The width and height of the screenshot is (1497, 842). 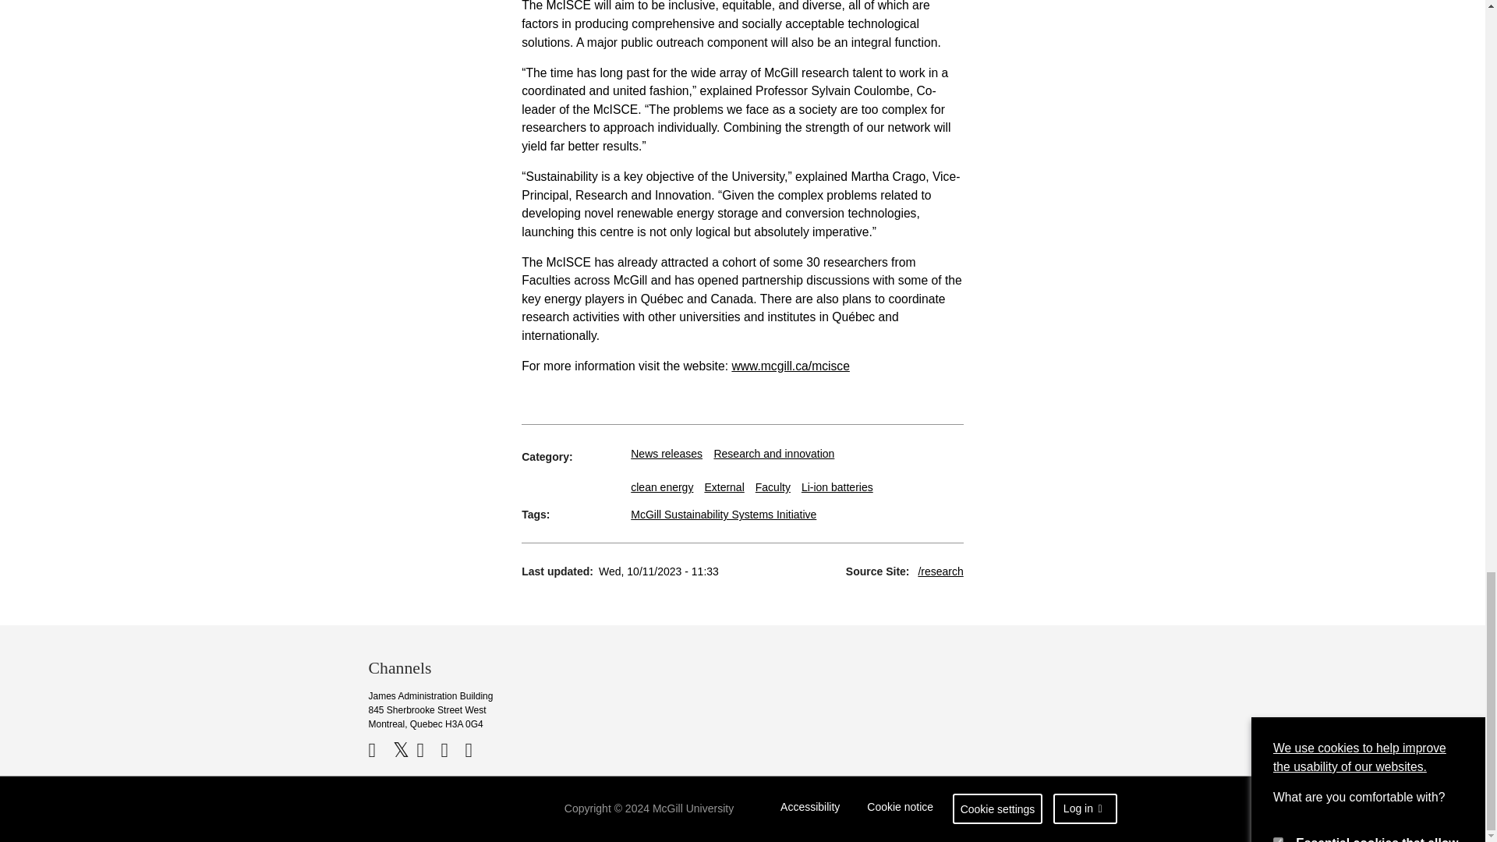 What do you see at coordinates (379, 750) in the screenshot?
I see `Follow us on Facebook` at bounding box center [379, 750].